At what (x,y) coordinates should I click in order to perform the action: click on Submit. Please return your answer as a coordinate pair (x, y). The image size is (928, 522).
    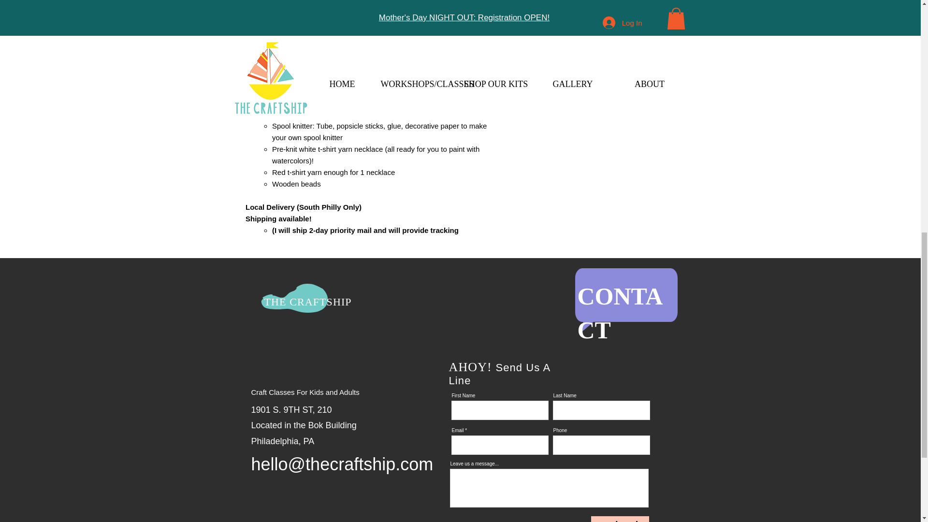
    Looking at the image, I should click on (620, 519).